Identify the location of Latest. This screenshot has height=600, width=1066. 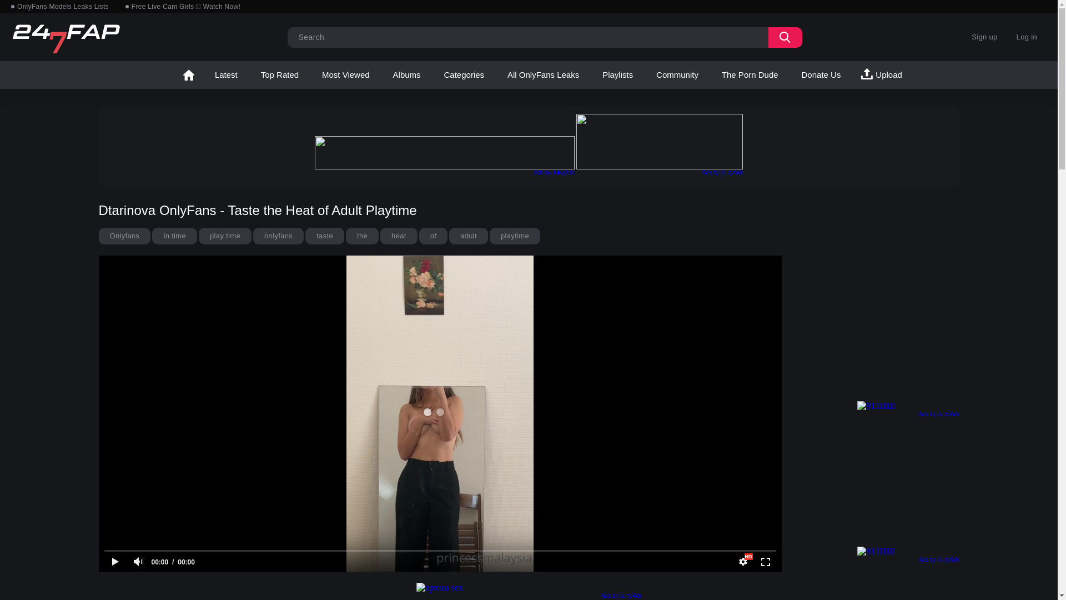
(227, 75).